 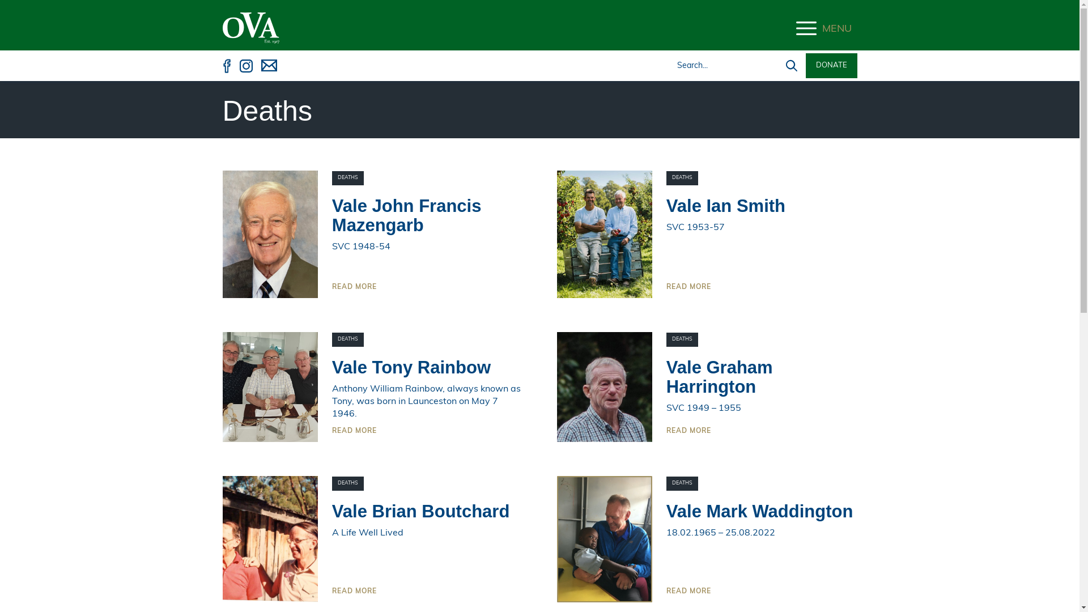 I want to click on Vale Brian Boutchard
A Life Well Lived
READ MORE, so click(x=427, y=550).